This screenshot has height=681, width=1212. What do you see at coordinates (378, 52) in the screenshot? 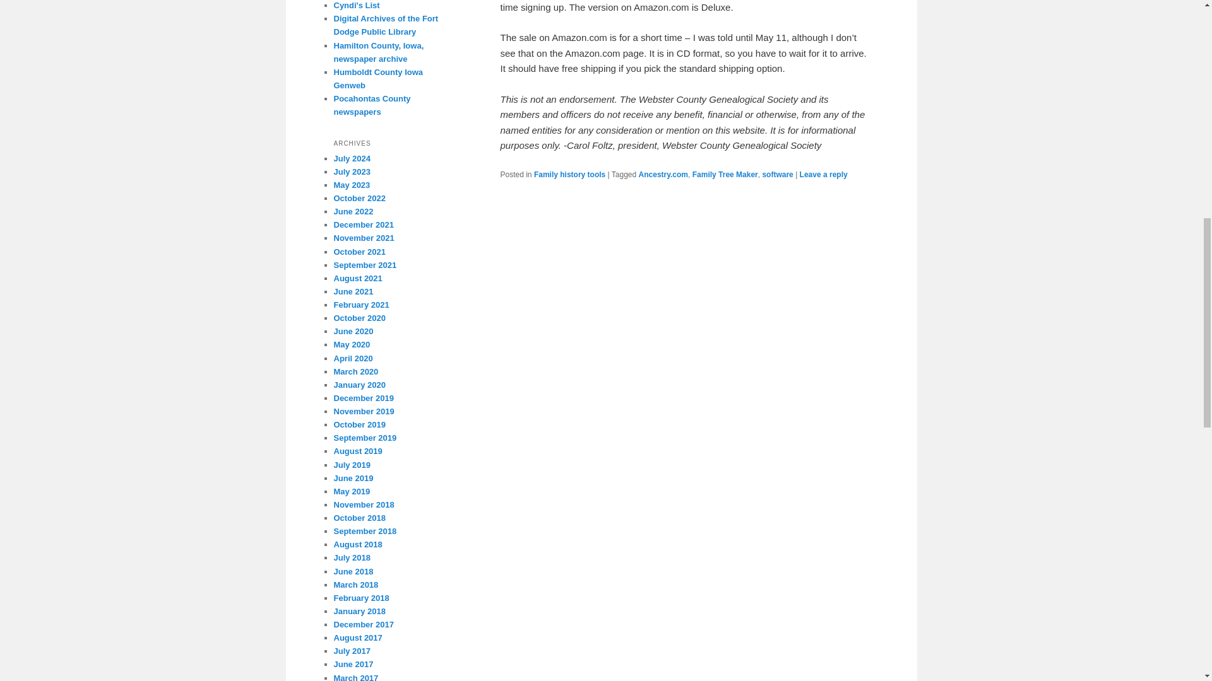
I see `Digitized newspapers from 1857 through 2012` at bounding box center [378, 52].